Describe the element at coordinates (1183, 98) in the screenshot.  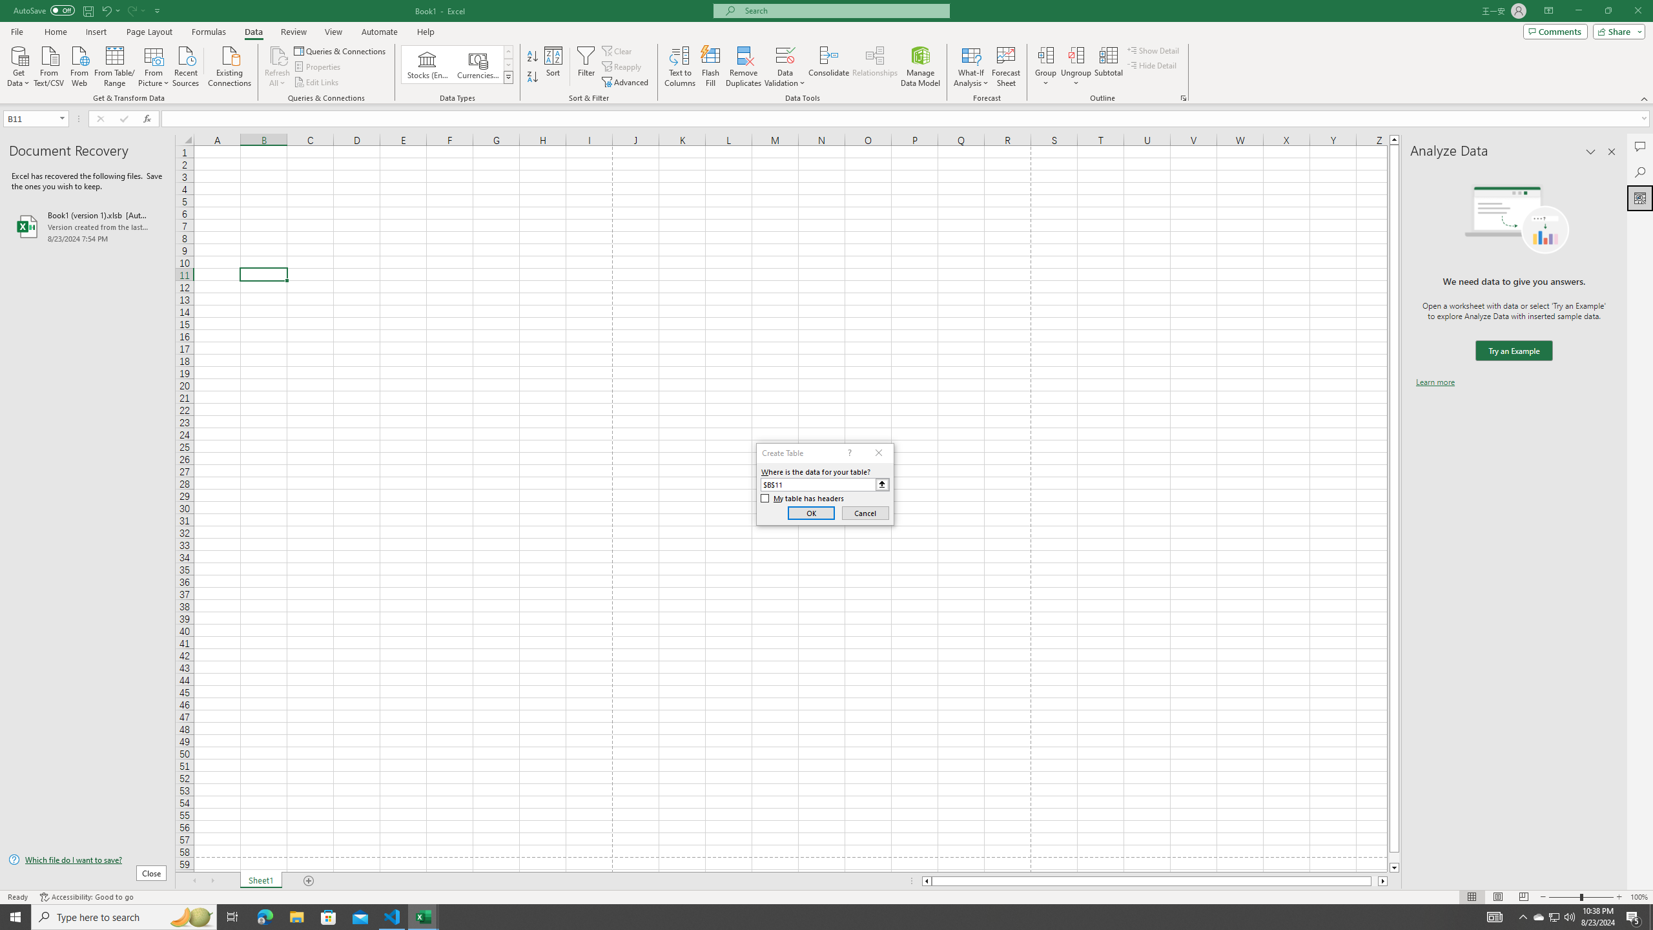
I see `Group and Outline Settings` at that location.